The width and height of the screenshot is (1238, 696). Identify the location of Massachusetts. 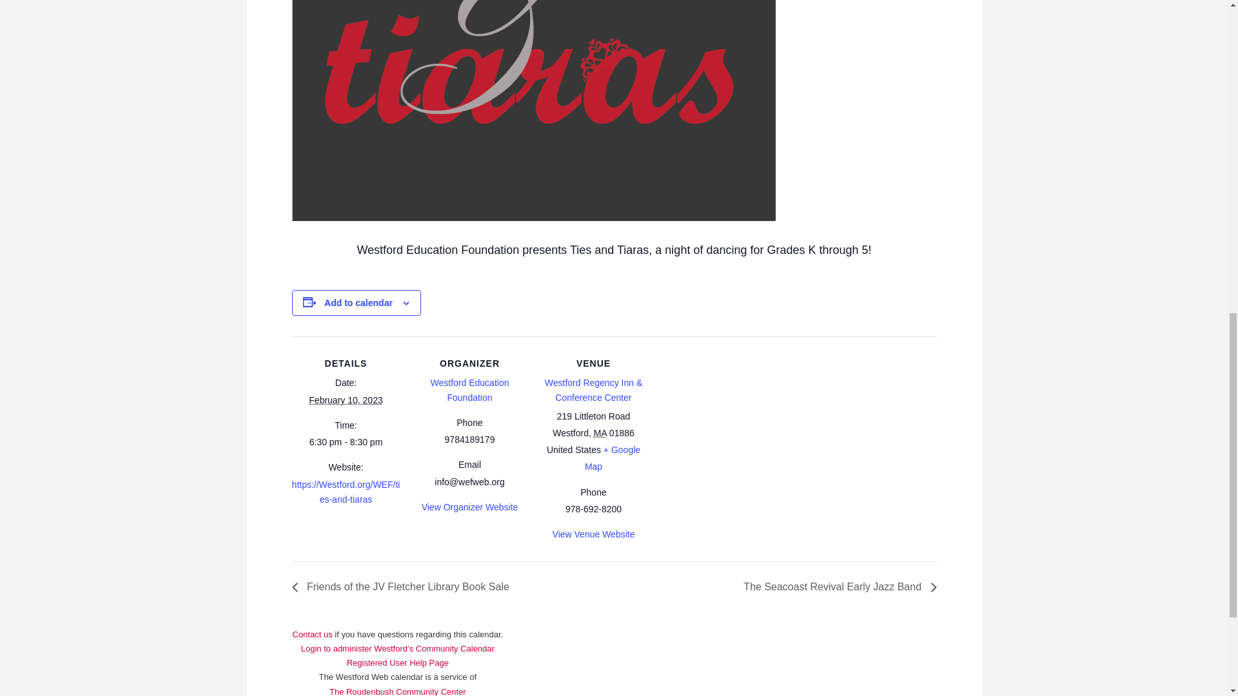
(600, 433).